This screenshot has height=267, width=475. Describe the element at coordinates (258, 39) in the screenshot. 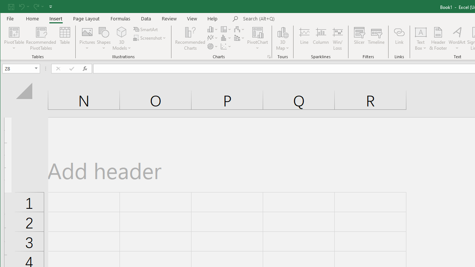

I see `PivotChart` at that location.